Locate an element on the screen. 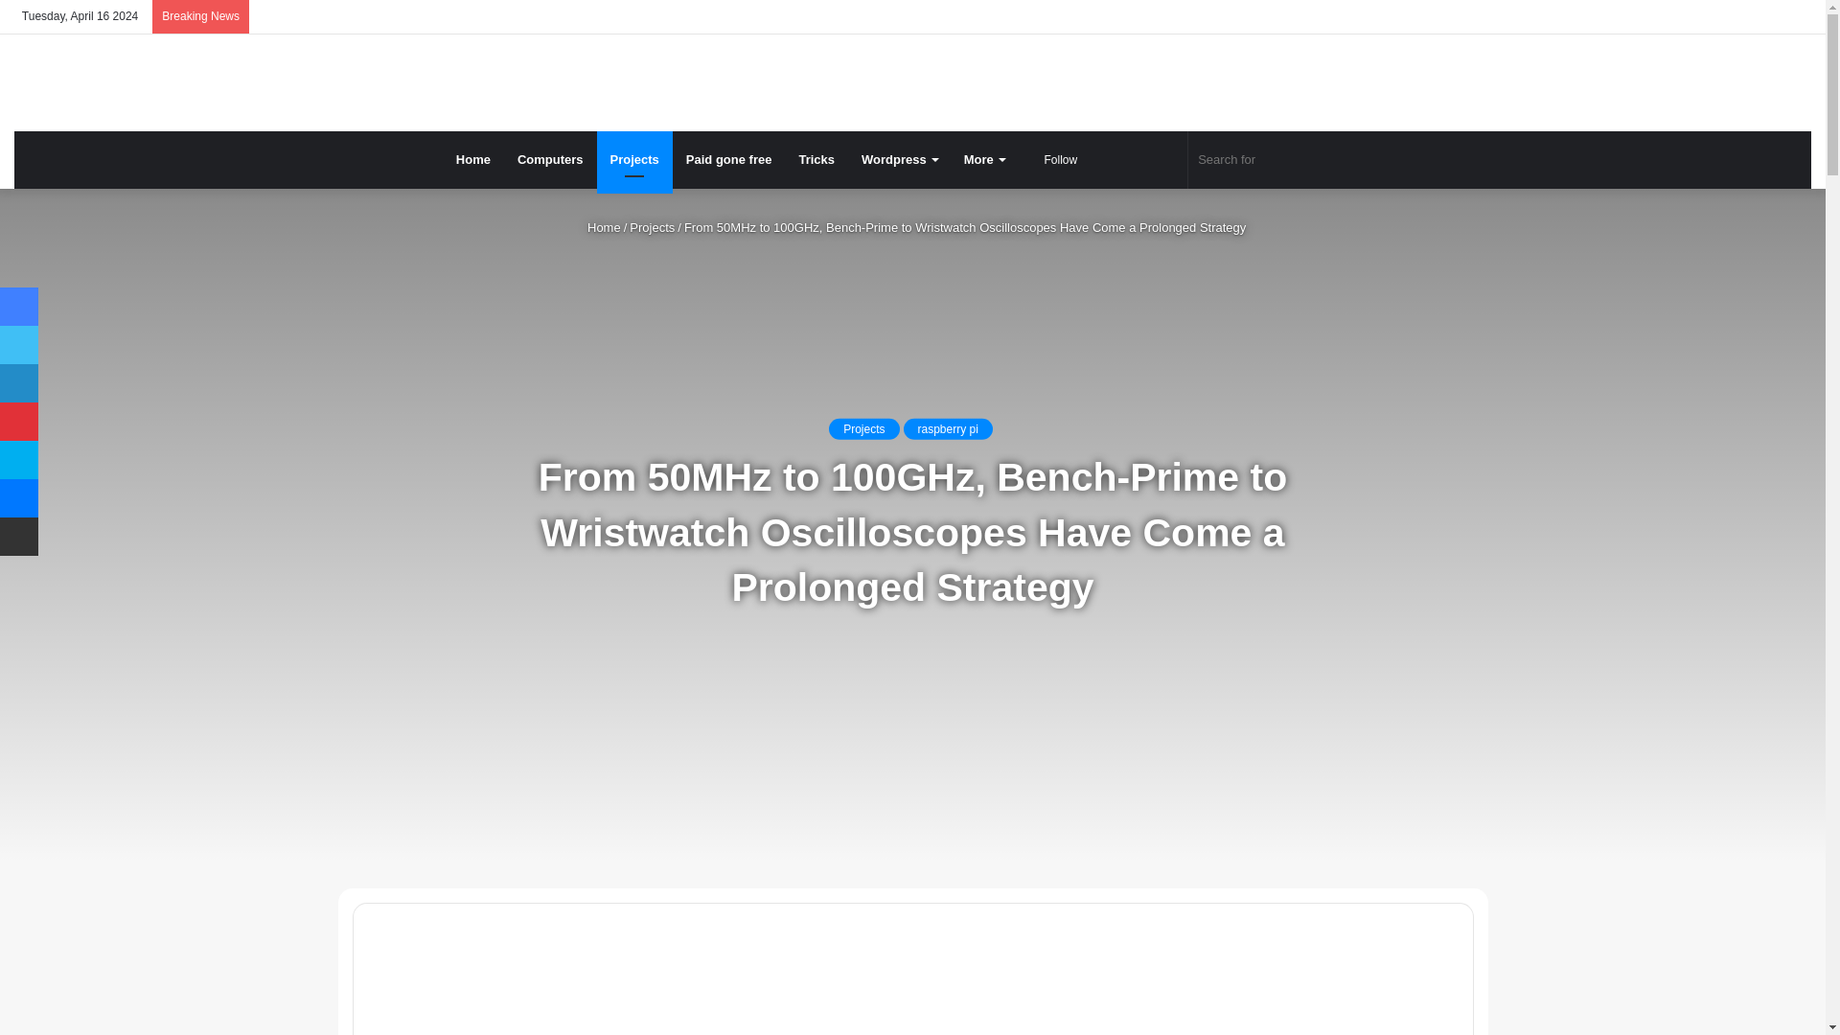 This screenshot has height=1035, width=1840. Wordpress is located at coordinates (899, 159).